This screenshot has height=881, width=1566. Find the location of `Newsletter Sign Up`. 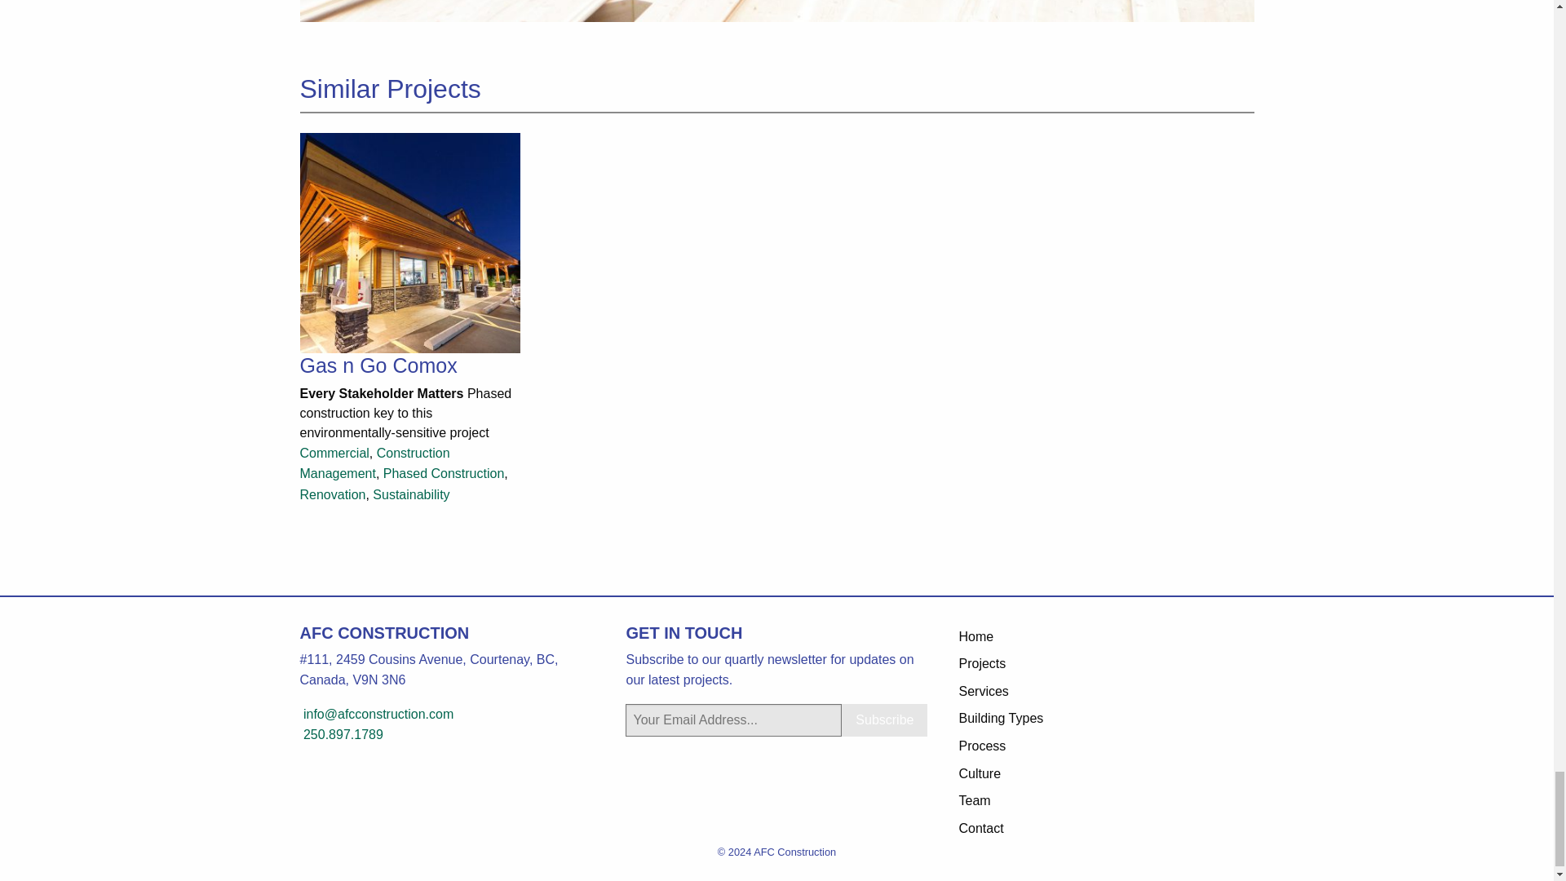

Newsletter Sign Up is located at coordinates (733, 719).